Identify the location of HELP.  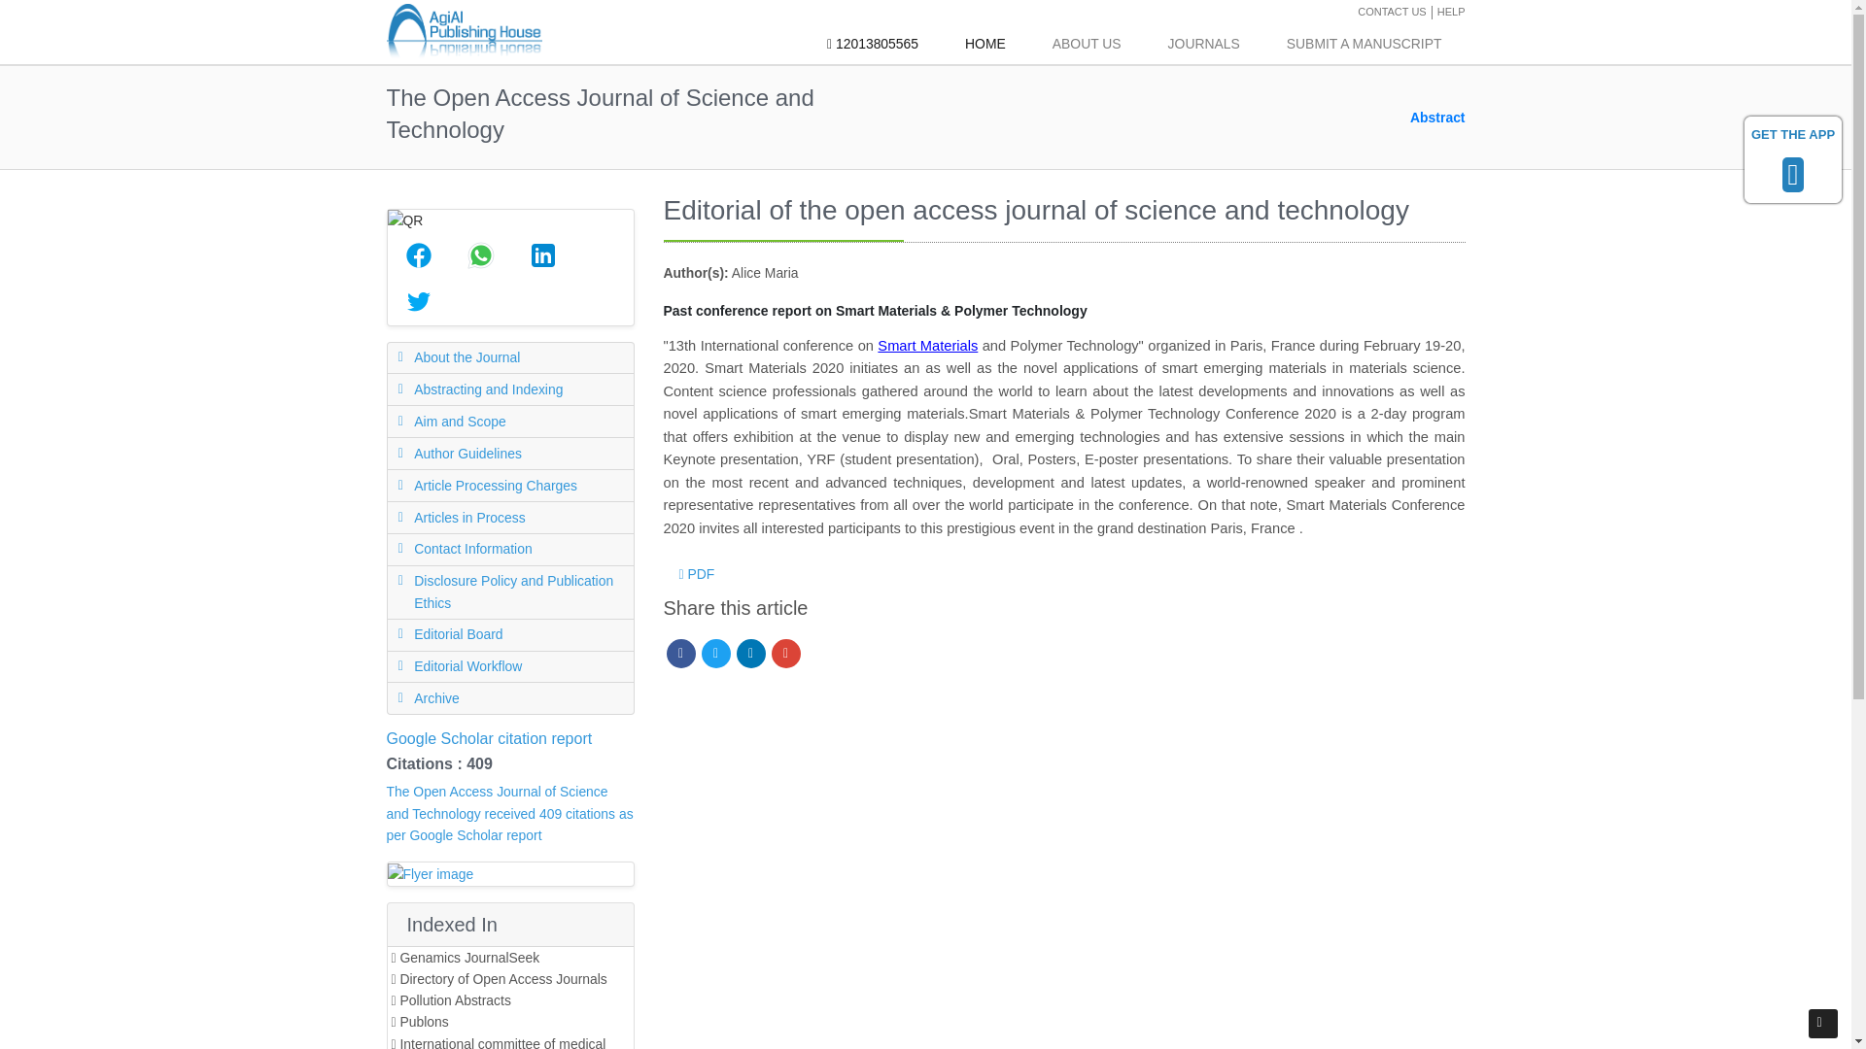
(1450, 12).